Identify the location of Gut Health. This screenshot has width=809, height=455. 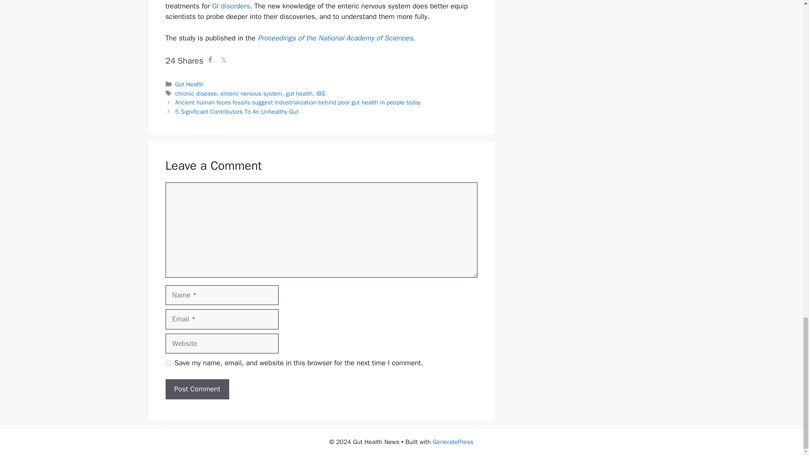
(190, 84).